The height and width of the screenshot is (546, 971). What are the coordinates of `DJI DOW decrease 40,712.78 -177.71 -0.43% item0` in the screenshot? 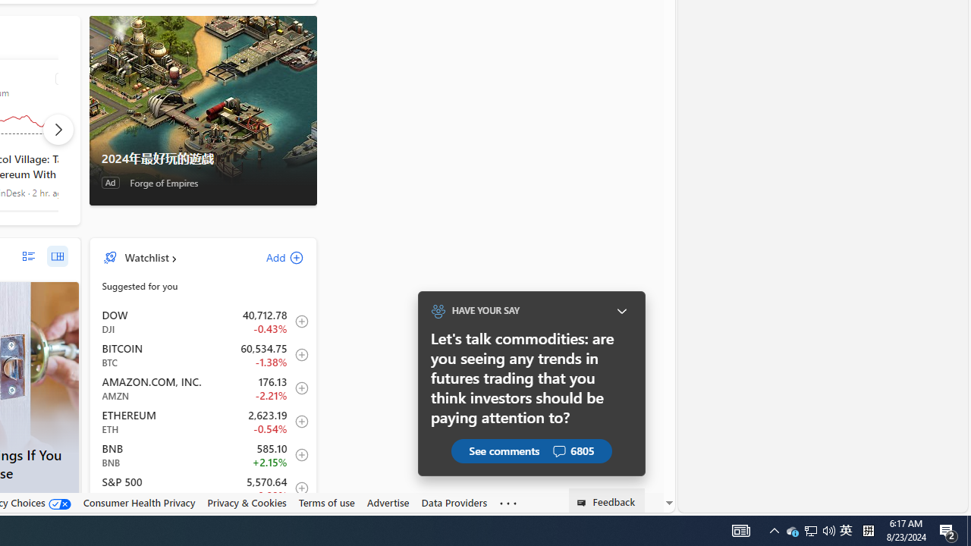 It's located at (203, 321).